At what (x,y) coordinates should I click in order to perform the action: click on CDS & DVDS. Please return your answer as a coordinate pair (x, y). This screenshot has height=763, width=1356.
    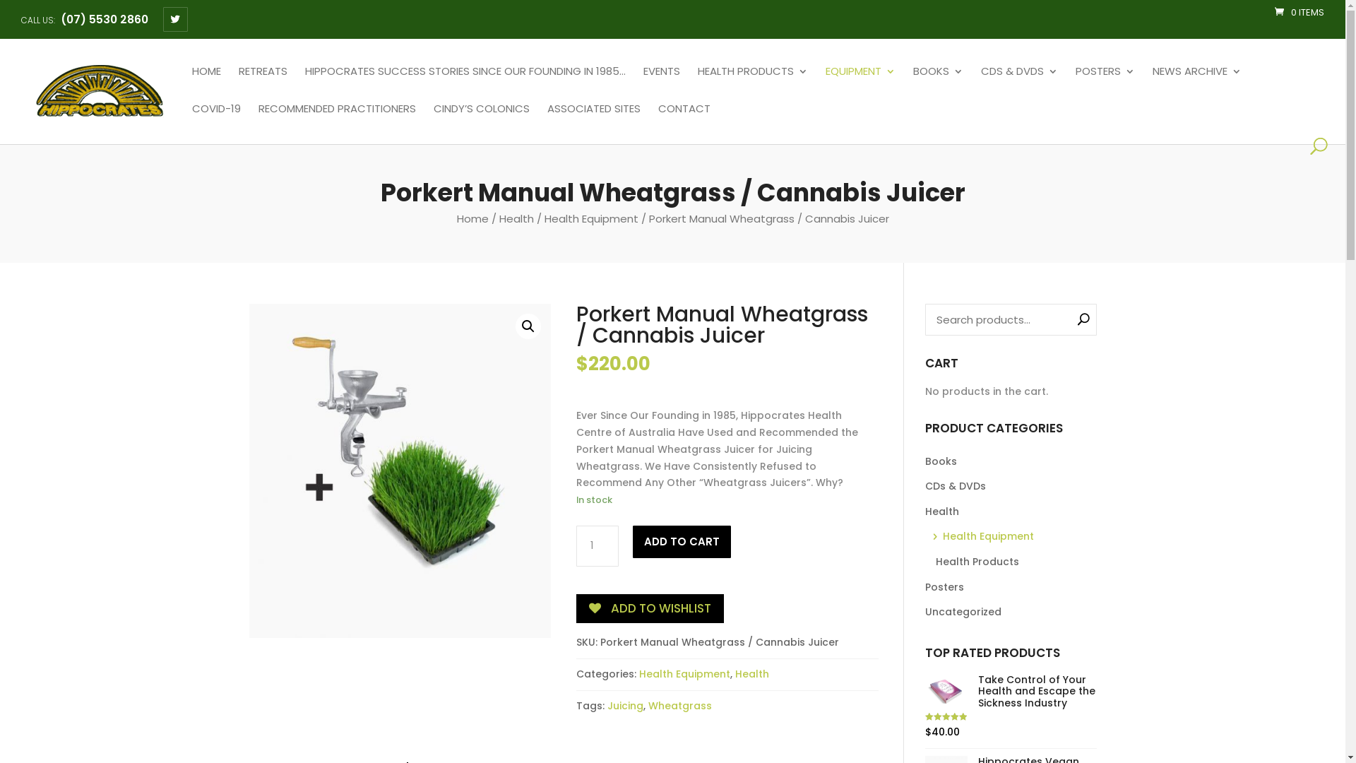
    Looking at the image, I should click on (1020, 84).